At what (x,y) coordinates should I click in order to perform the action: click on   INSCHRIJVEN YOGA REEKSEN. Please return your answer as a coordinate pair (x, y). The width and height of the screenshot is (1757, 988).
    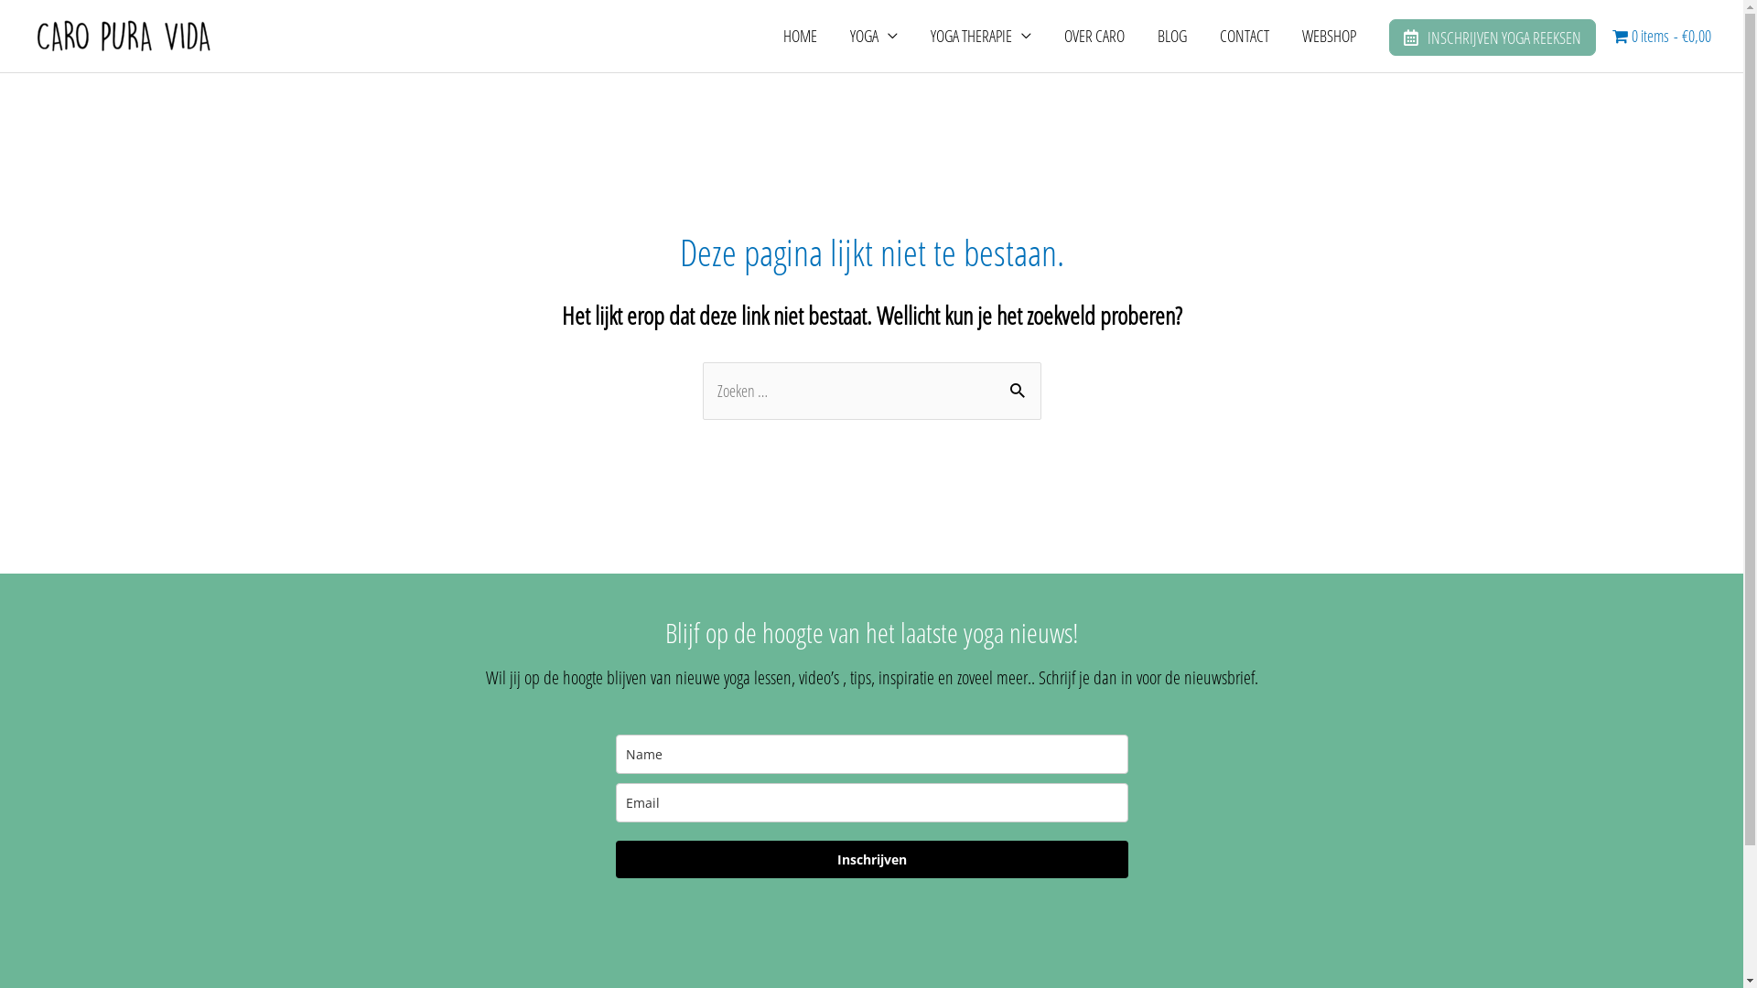
    Looking at the image, I should click on (1493, 38).